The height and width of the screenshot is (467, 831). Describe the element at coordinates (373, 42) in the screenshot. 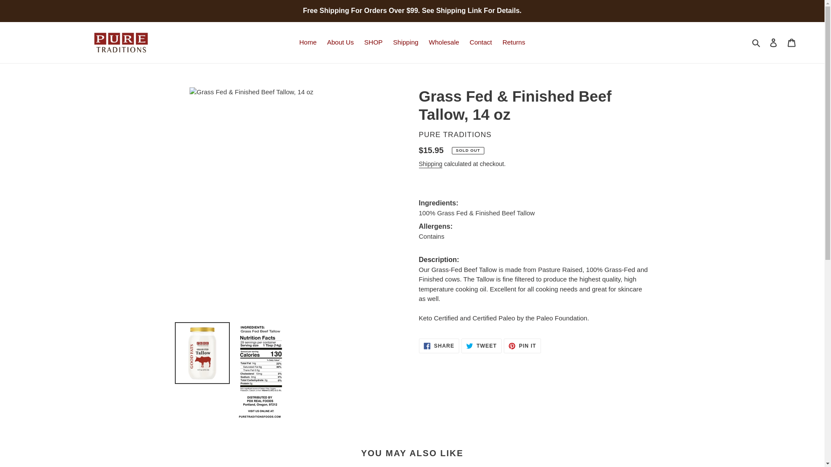

I see `SHOP` at that location.